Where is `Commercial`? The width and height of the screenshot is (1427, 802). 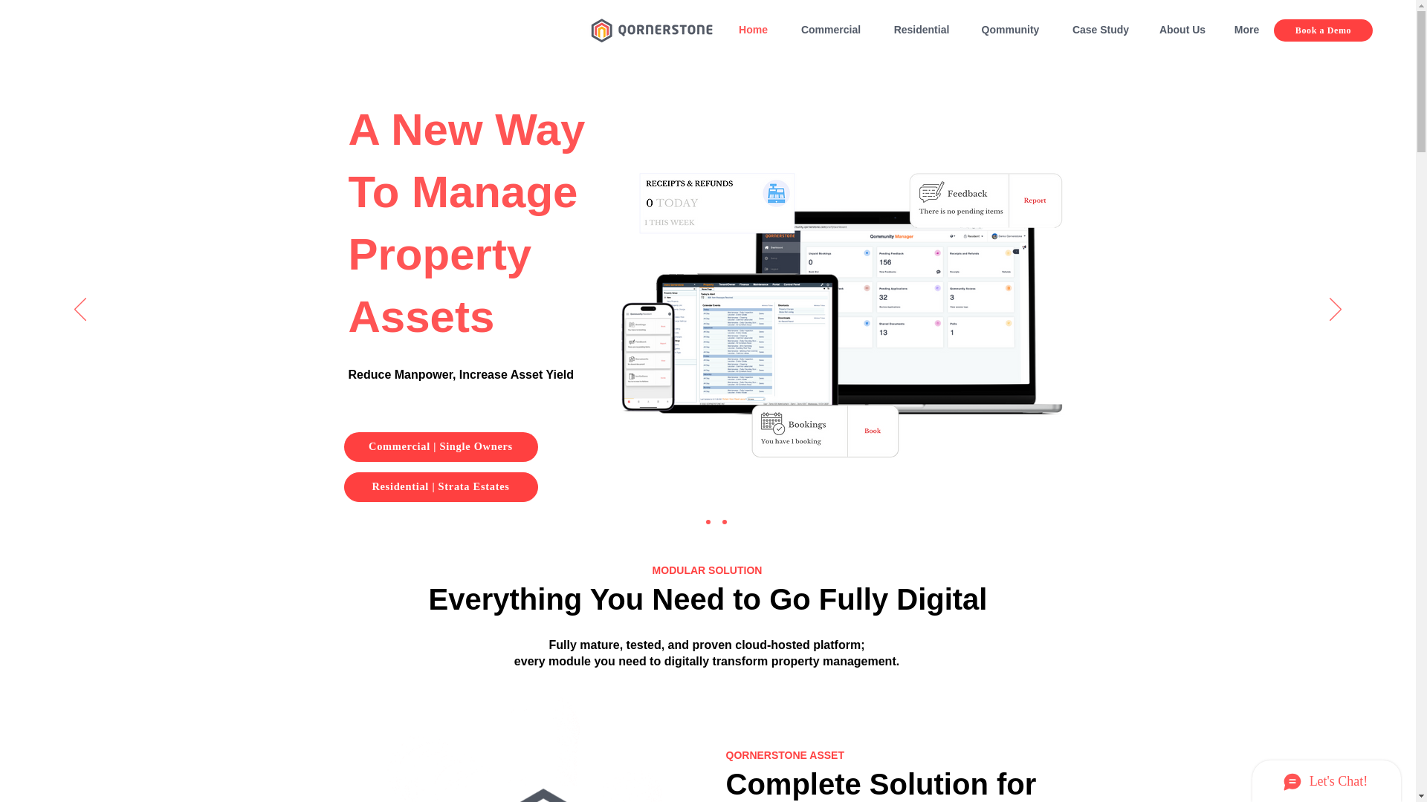
Commercial is located at coordinates (831, 30).